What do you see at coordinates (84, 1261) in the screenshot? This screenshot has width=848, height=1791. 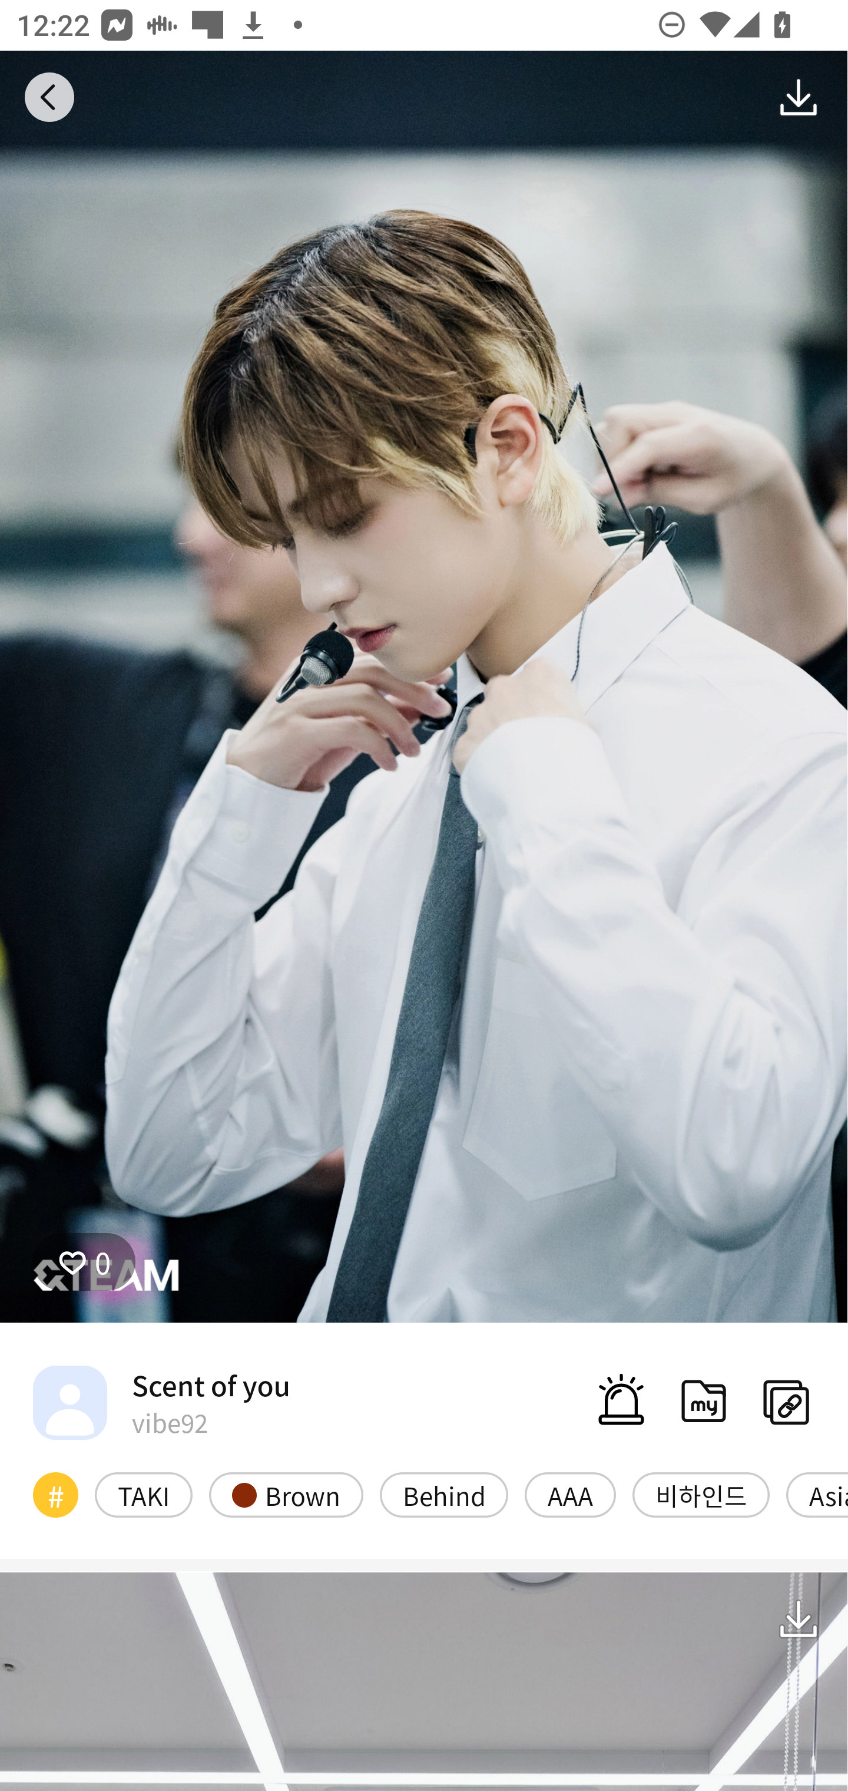 I see `0` at bounding box center [84, 1261].